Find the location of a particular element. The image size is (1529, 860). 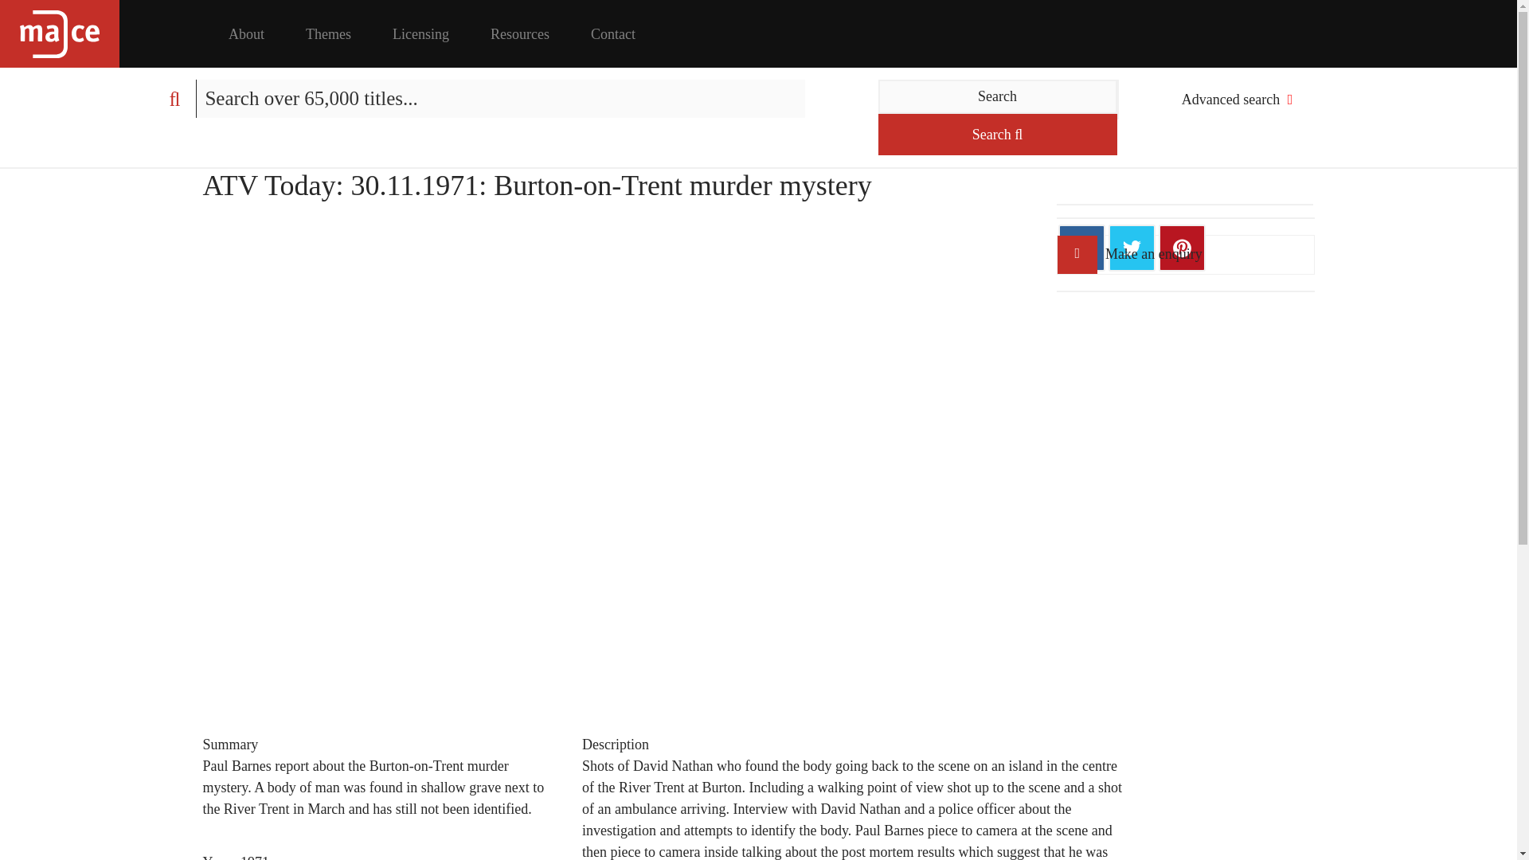

Advanced search is located at coordinates (1235, 100).